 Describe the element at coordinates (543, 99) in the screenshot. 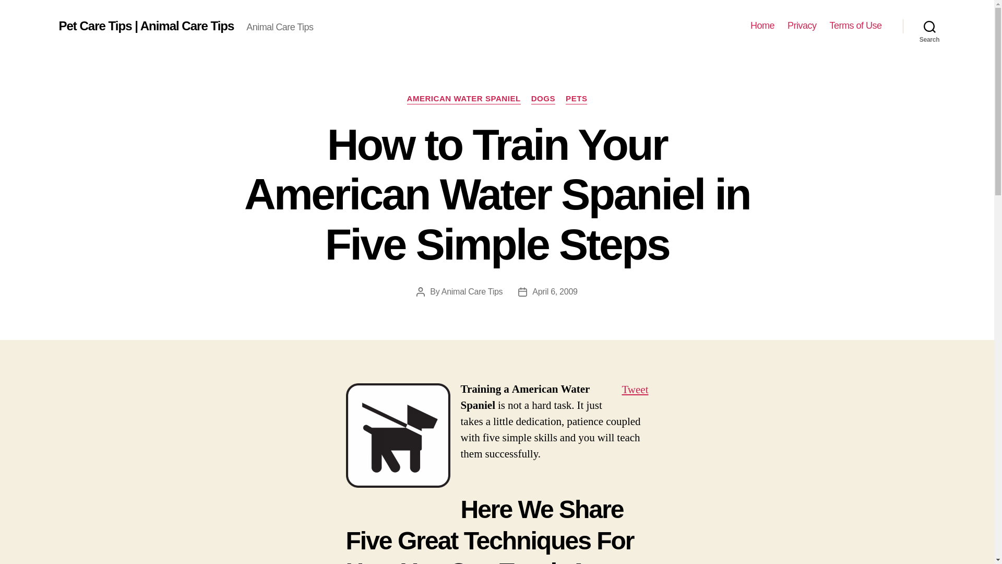

I see `DOGS` at that location.